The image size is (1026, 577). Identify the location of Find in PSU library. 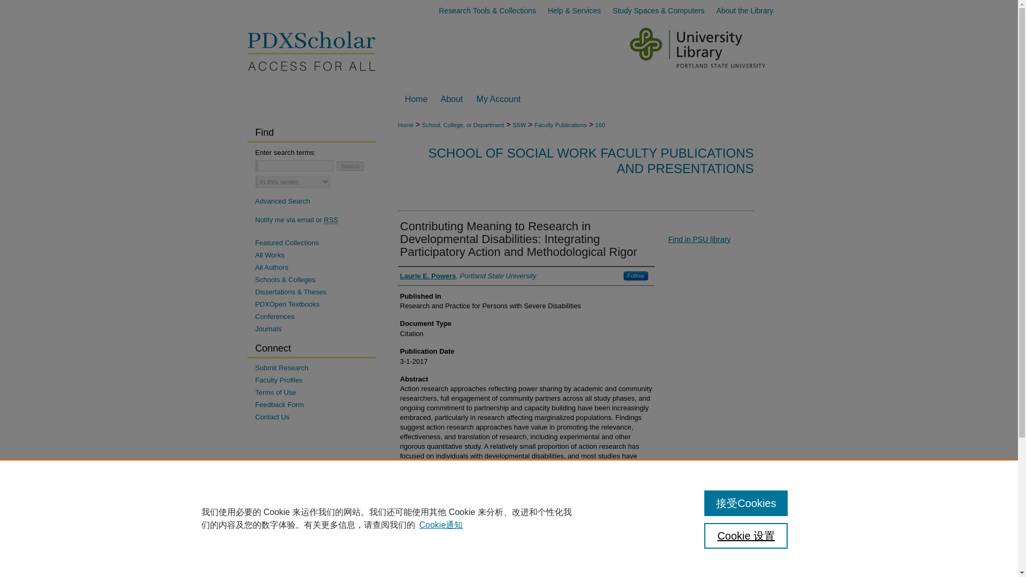
(699, 239).